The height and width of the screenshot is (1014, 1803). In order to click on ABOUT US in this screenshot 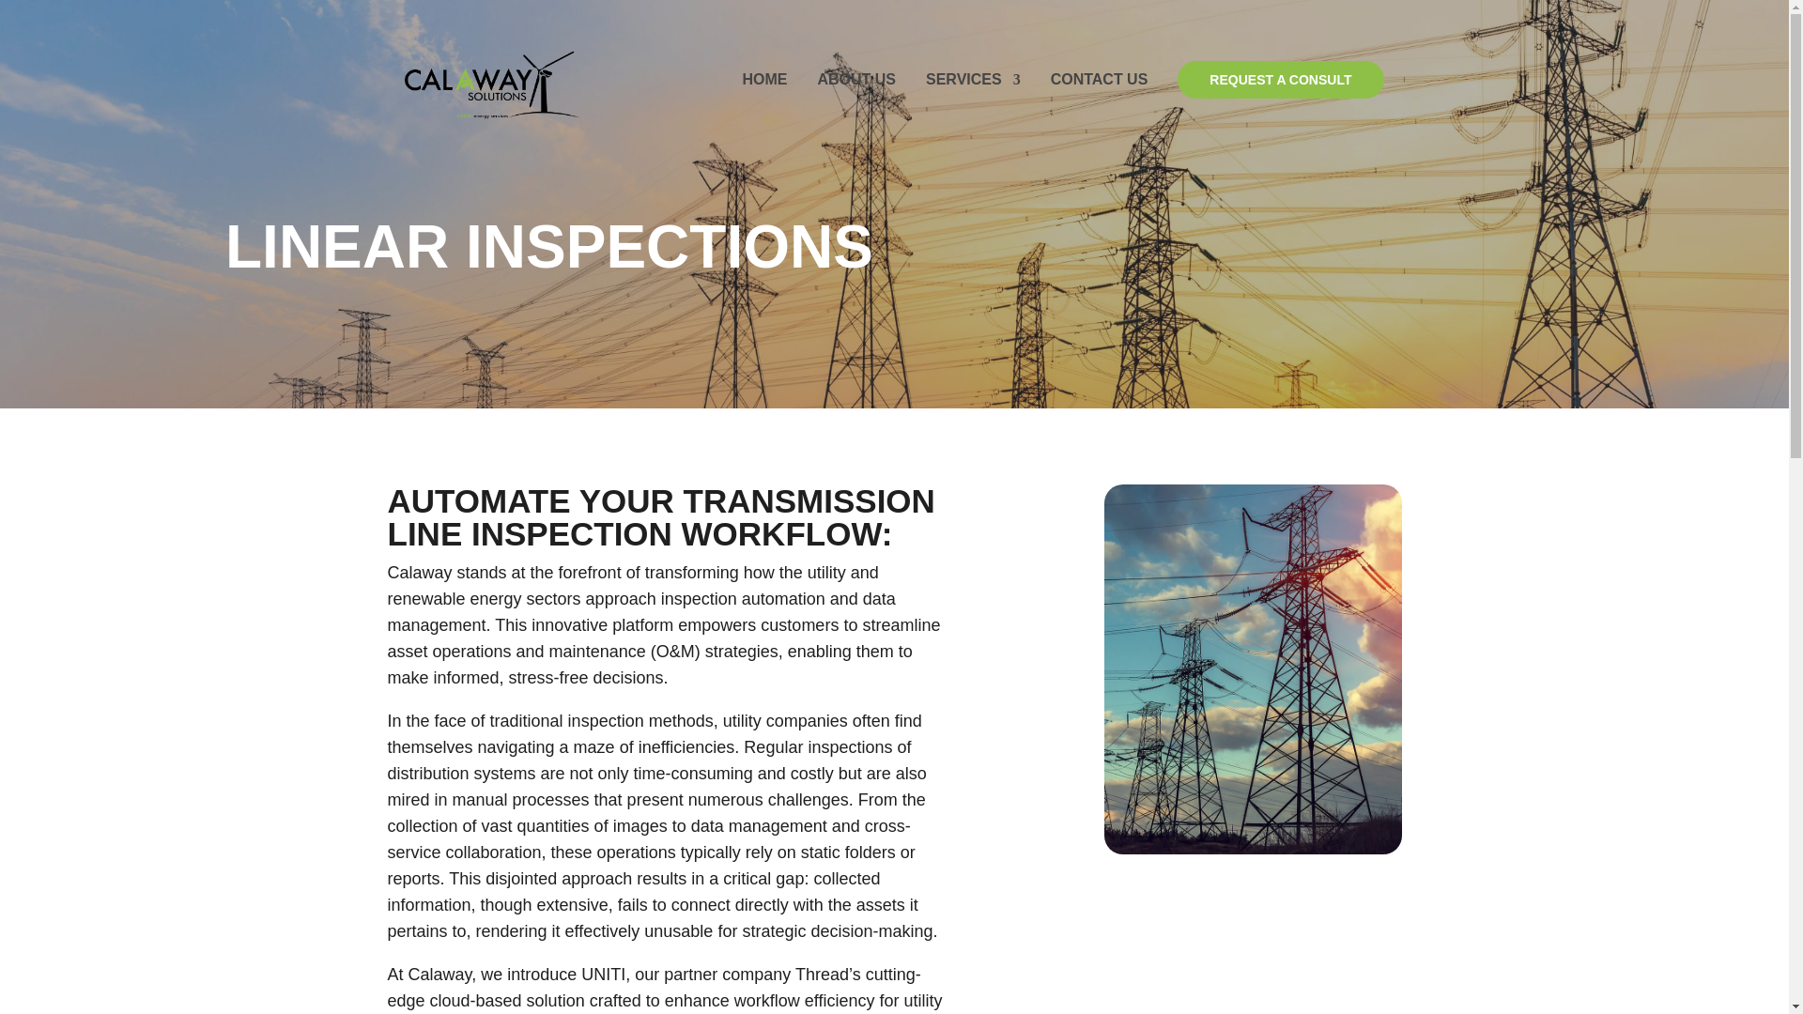, I will do `click(856, 79)`.